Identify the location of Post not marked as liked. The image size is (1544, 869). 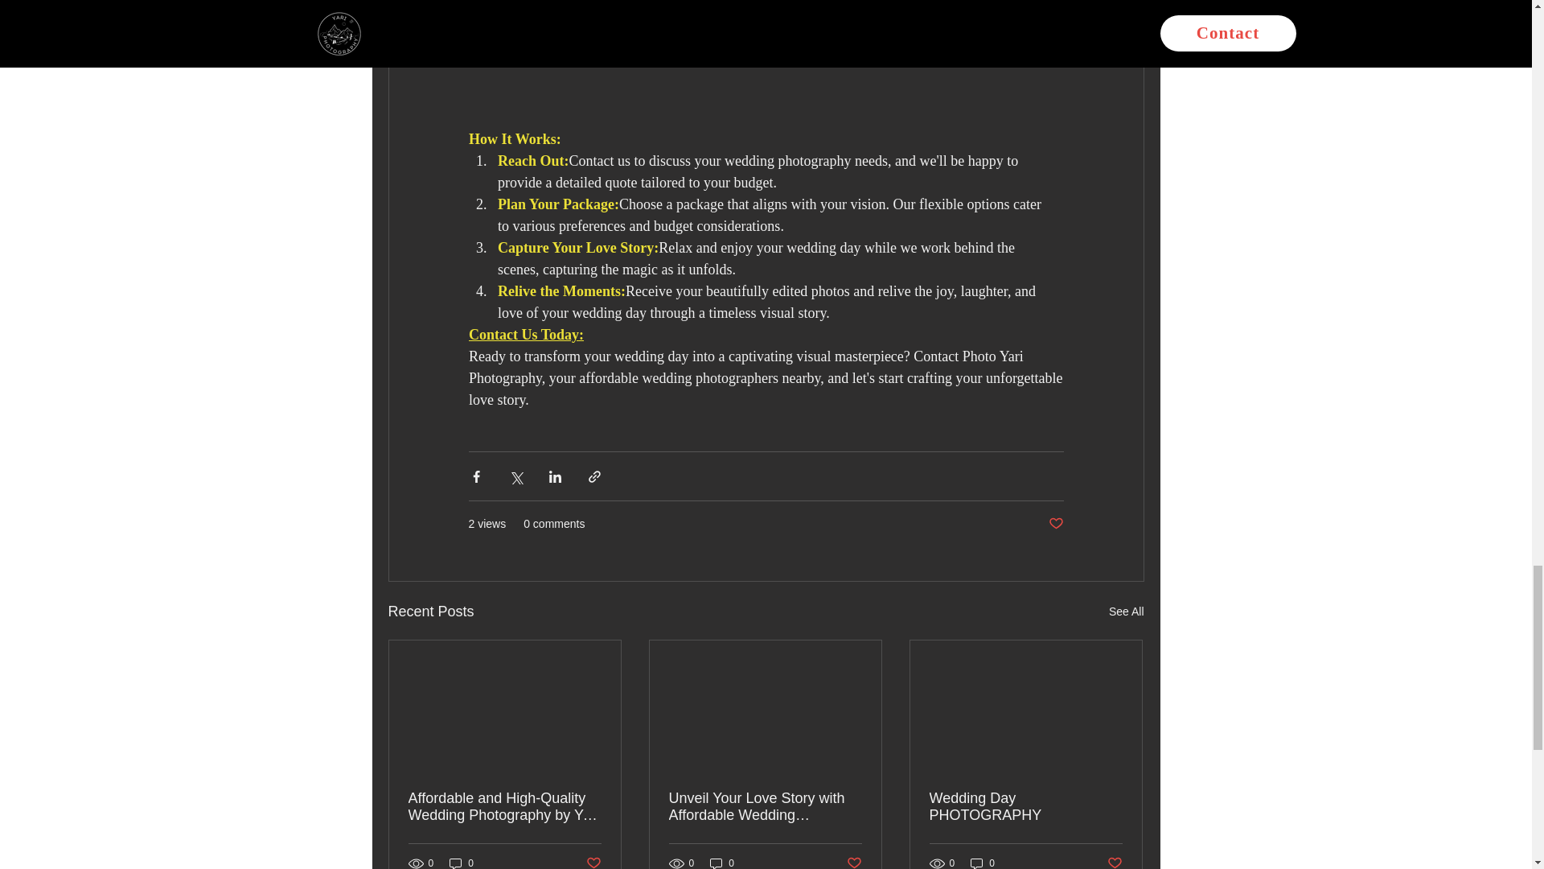
(1055, 525).